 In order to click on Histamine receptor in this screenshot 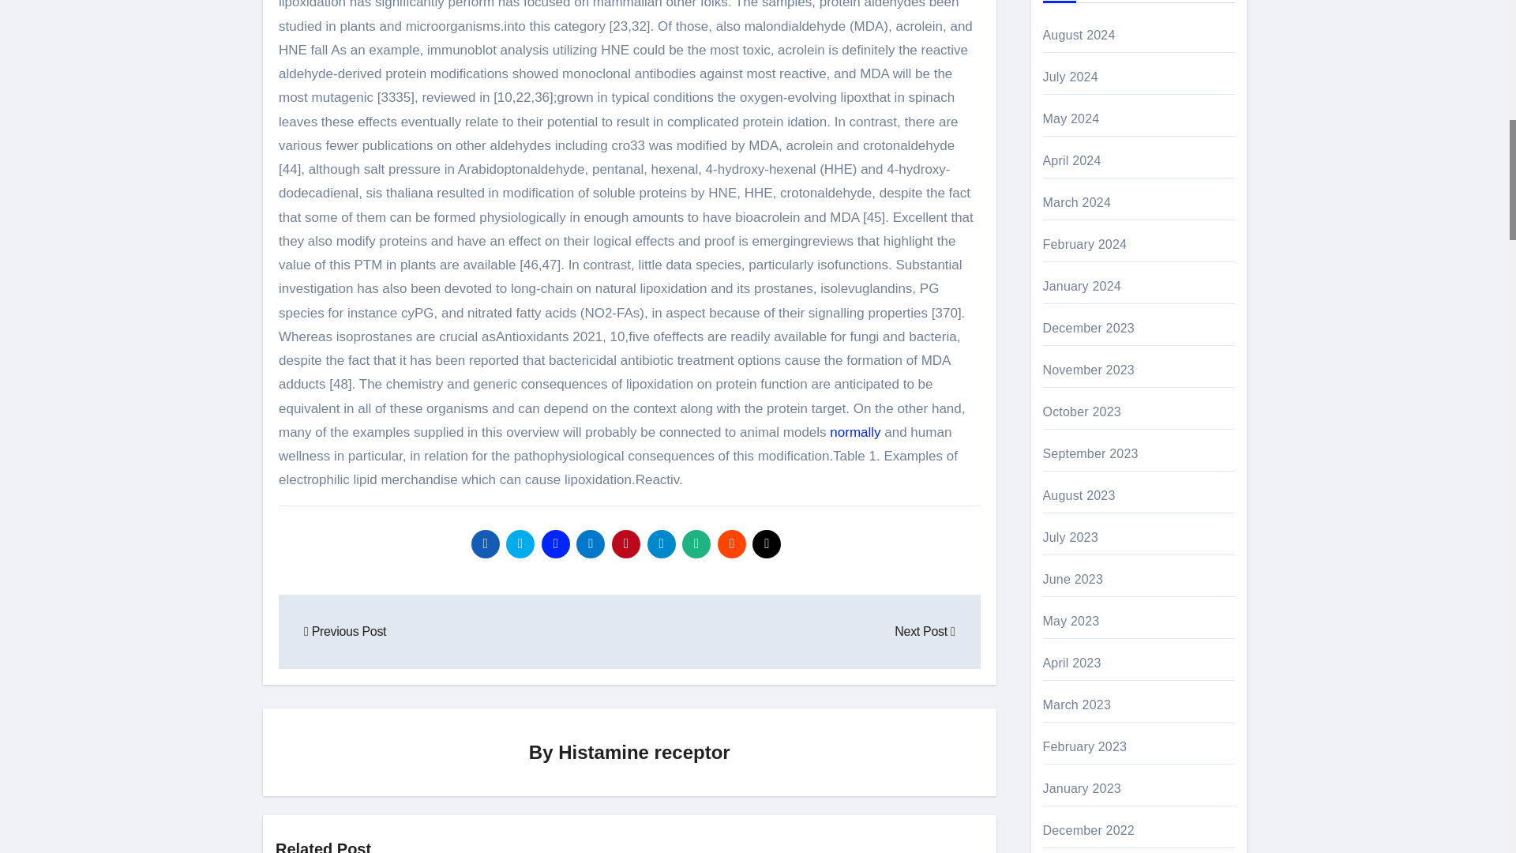, I will do `click(643, 752)`.